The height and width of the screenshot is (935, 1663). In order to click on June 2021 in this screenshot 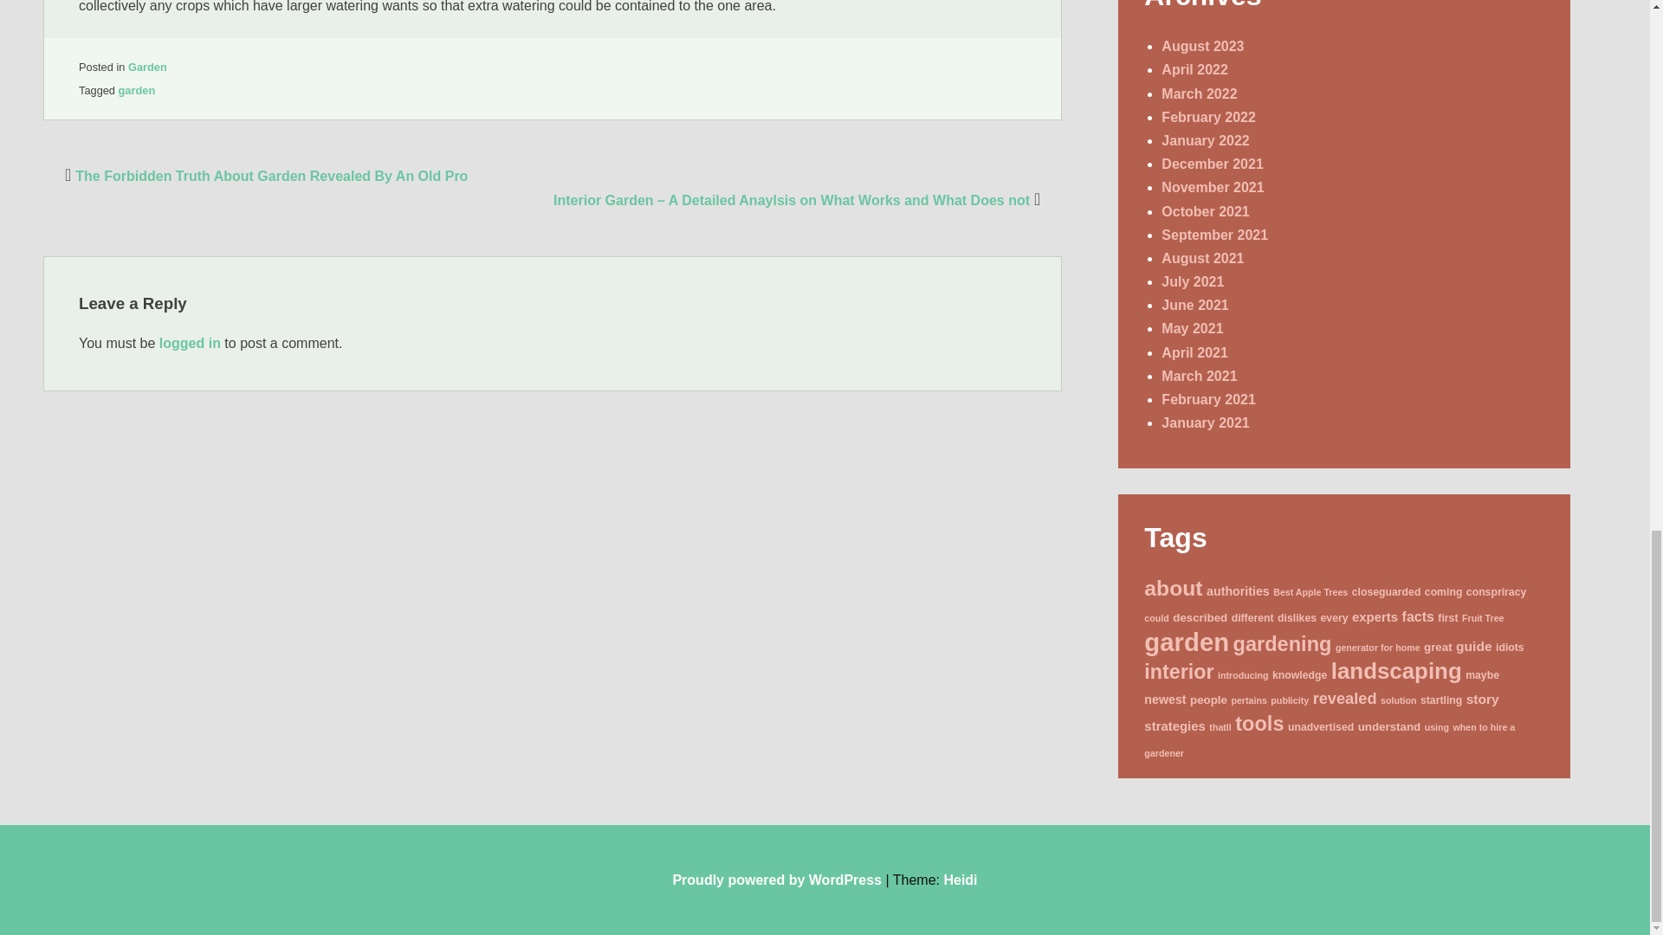, I will do `click(1194, 305)`.